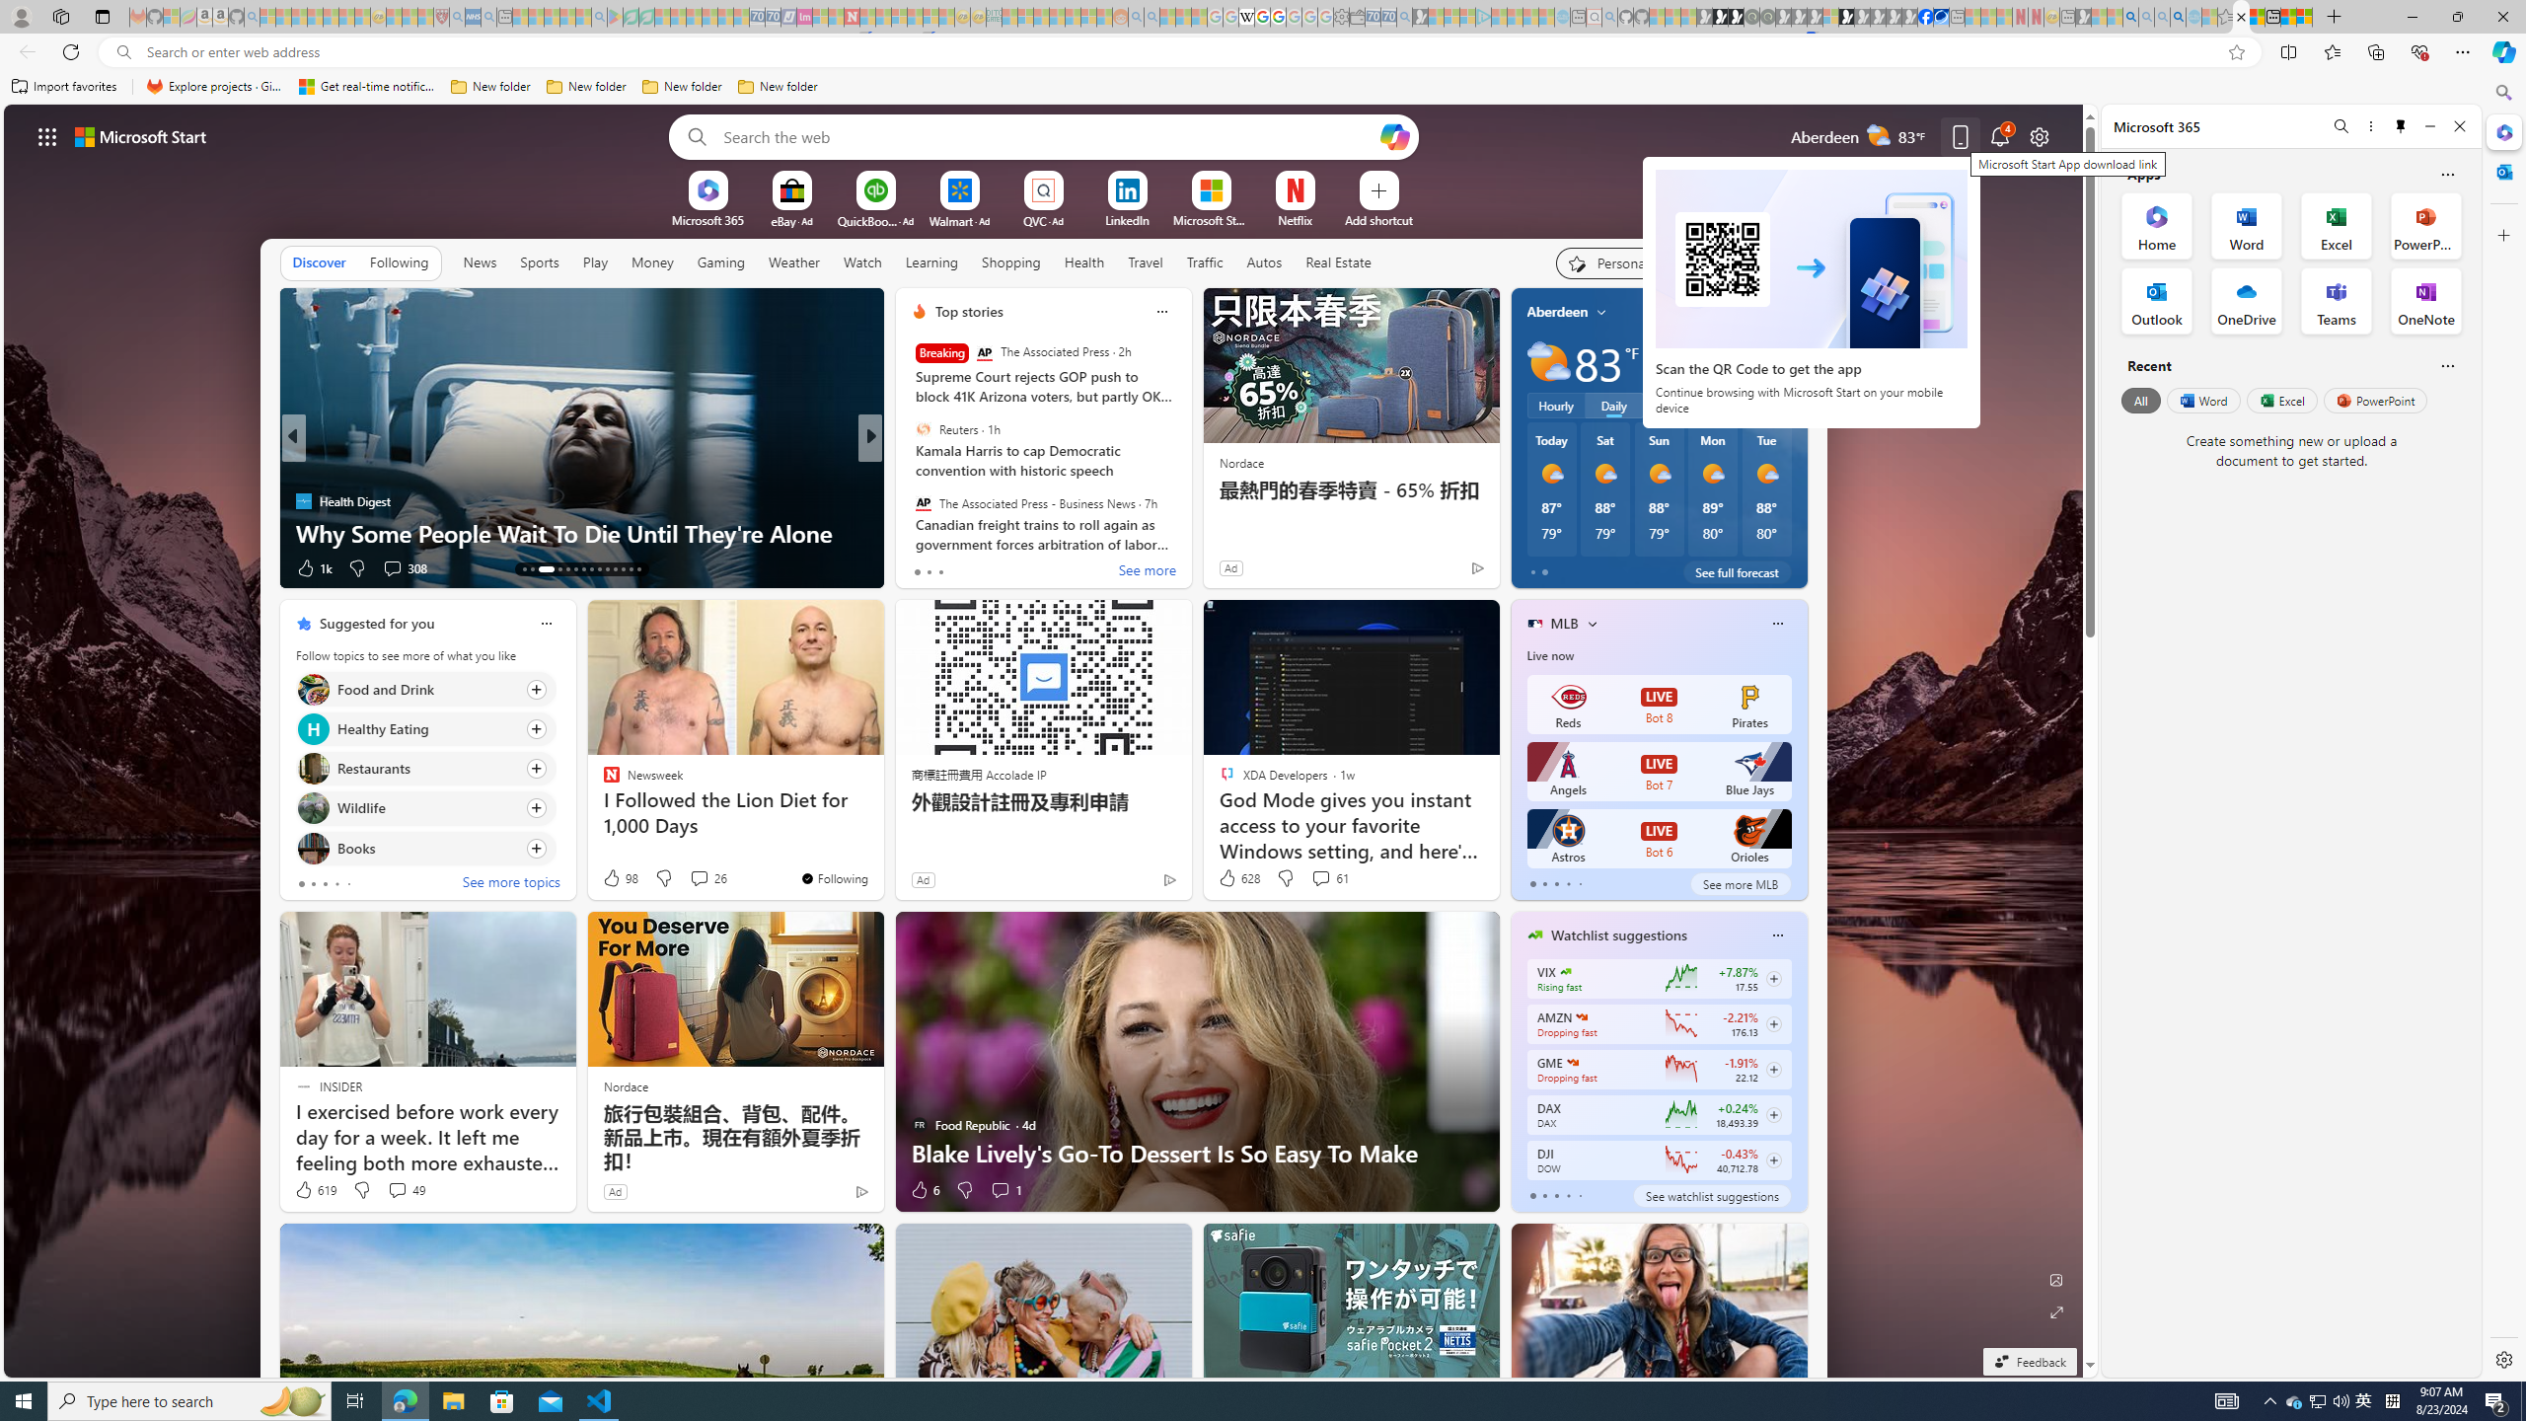  Describe the element at coordinates (638, 569) in the screenshot. I see `AutomationID: tab-26` at that location.